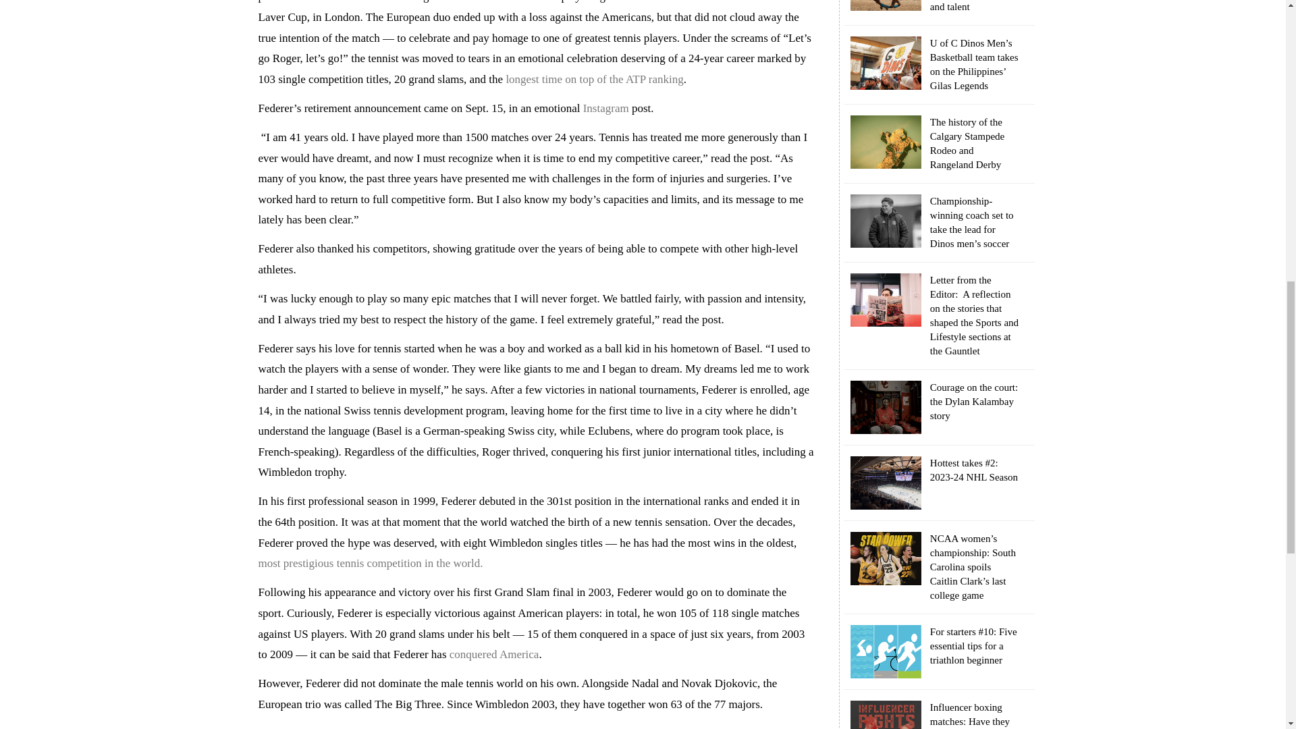 The height and width of the screenshot is (729, 1296). I want to click on Instagram, so click(606, 108).